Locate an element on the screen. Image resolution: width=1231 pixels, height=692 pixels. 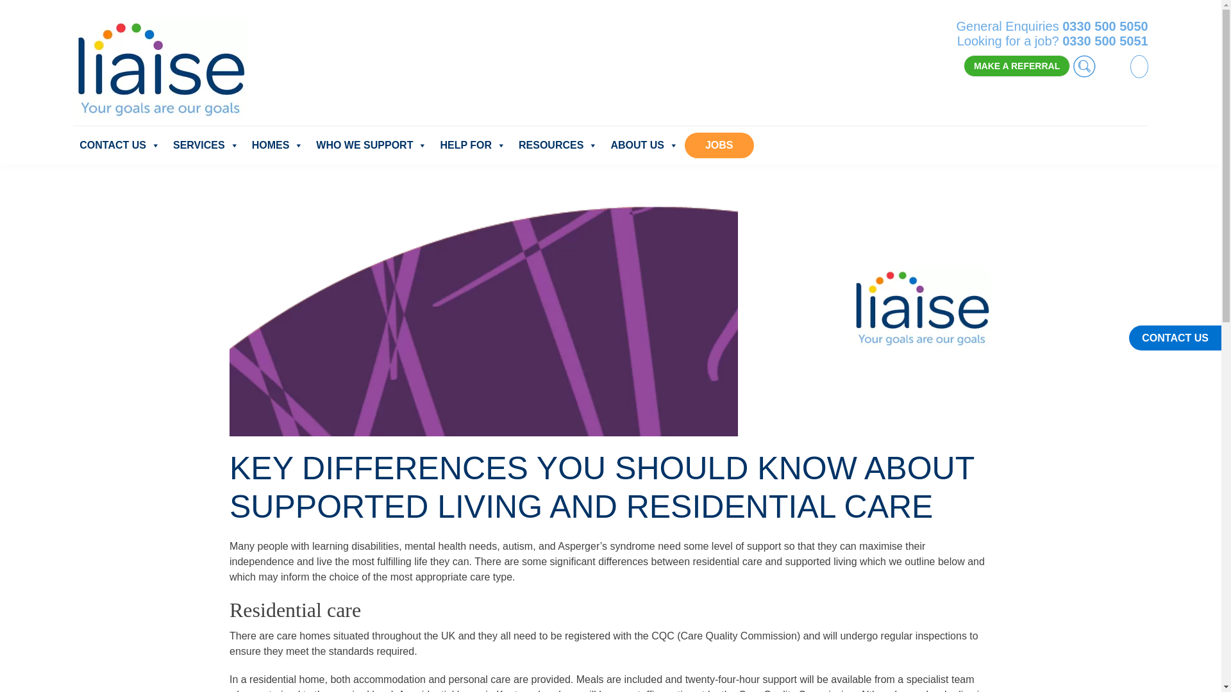
Easy Read is located at coordinates (1114, 65).